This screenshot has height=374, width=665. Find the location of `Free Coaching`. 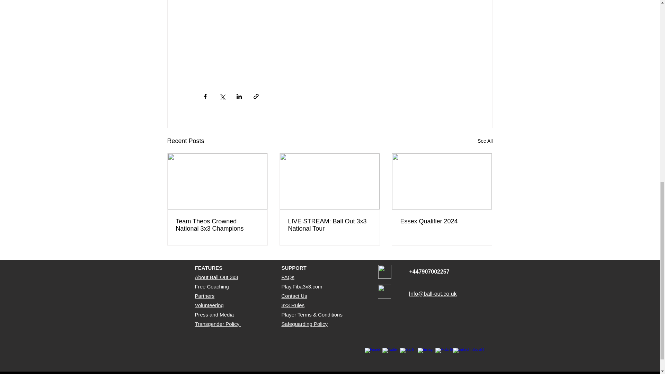

Free Coaching is located at coordinates (212, 286).